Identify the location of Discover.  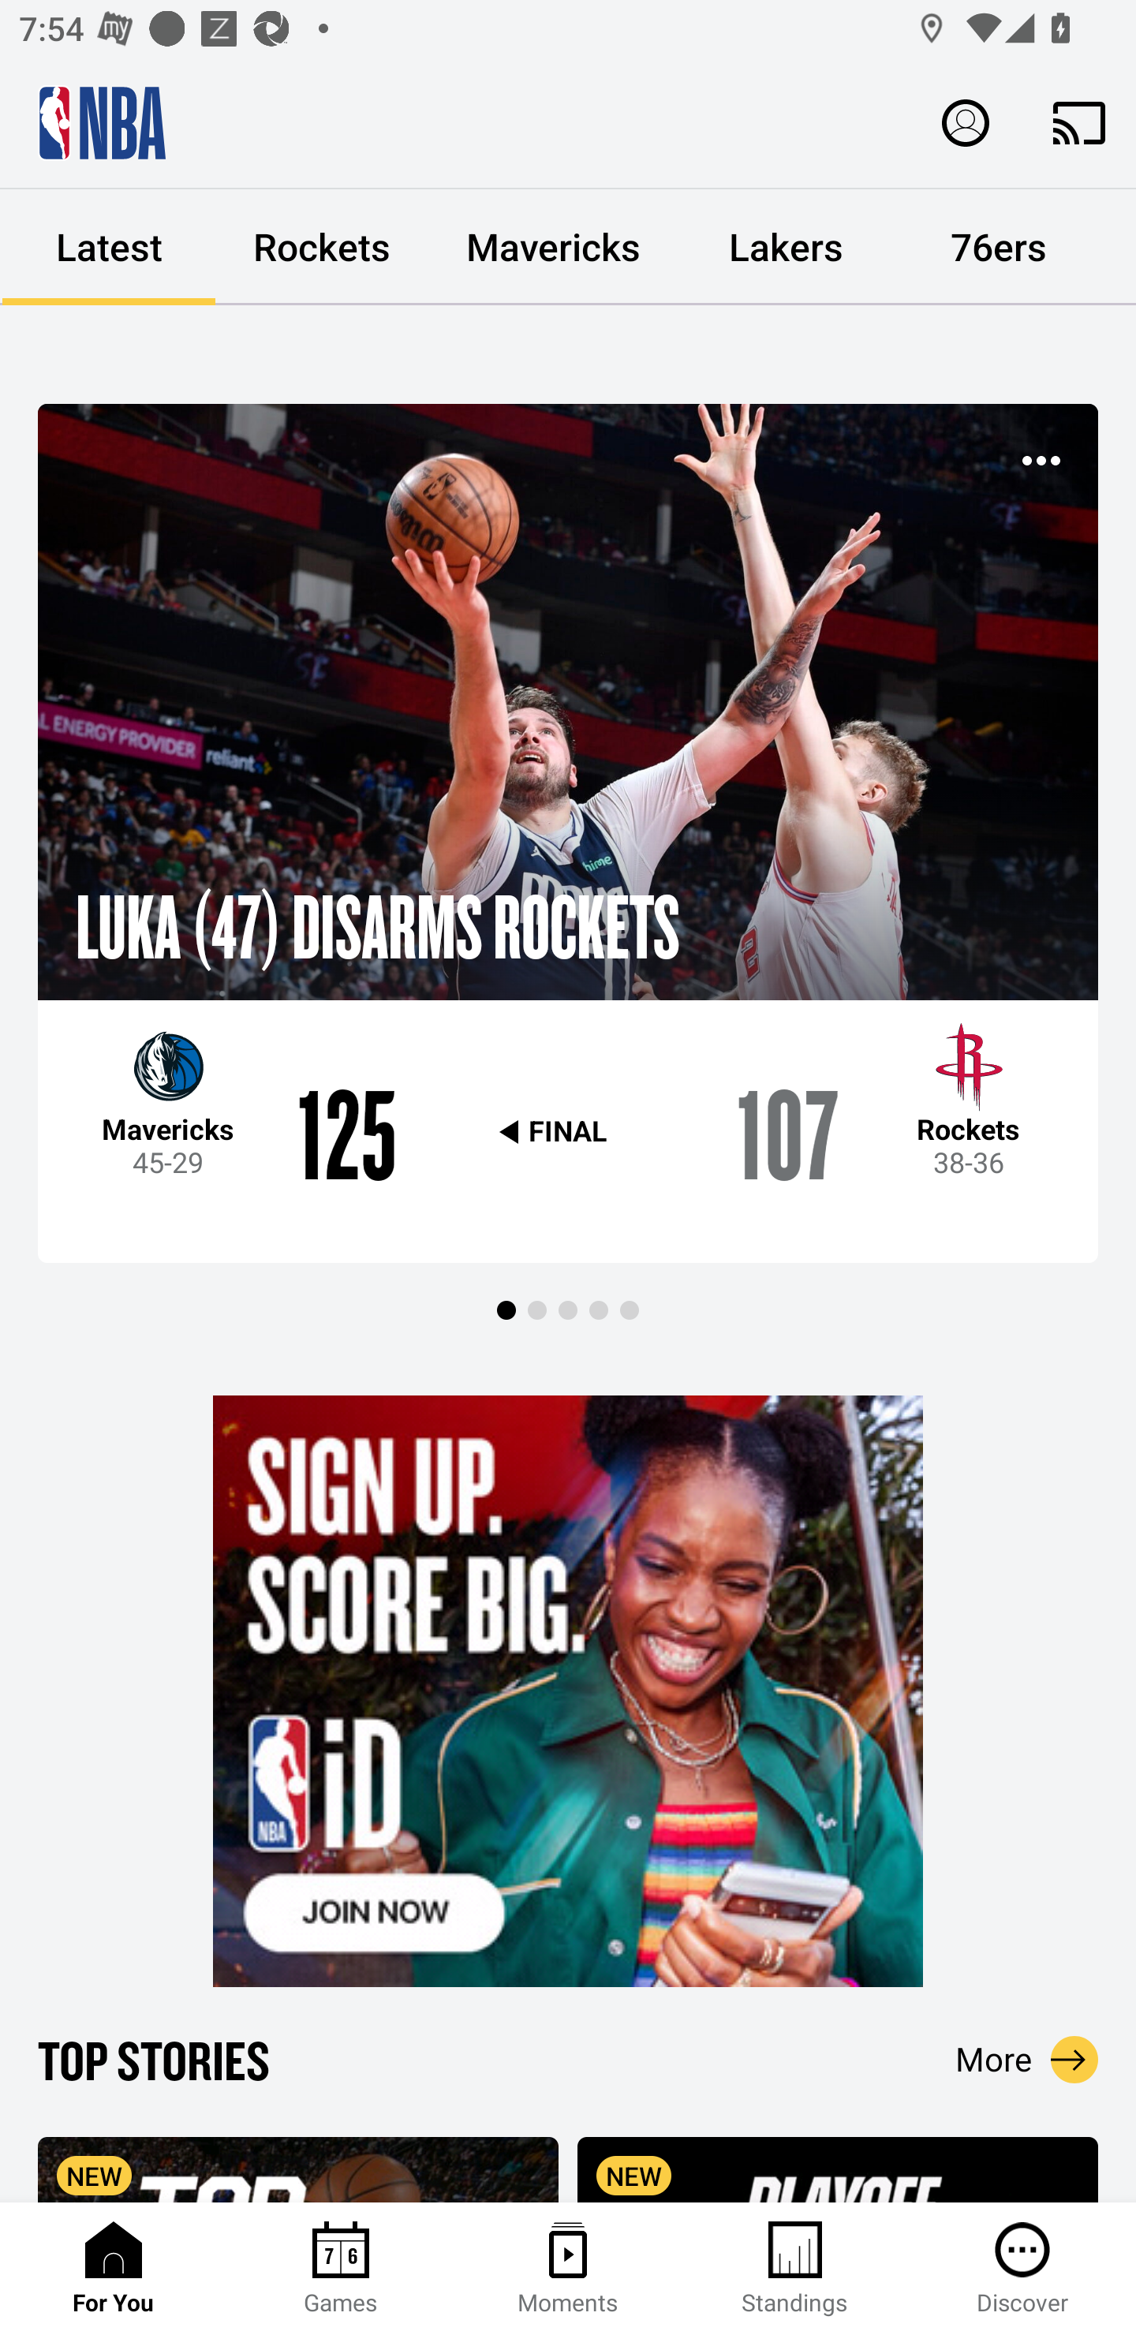
(1022, 2269).